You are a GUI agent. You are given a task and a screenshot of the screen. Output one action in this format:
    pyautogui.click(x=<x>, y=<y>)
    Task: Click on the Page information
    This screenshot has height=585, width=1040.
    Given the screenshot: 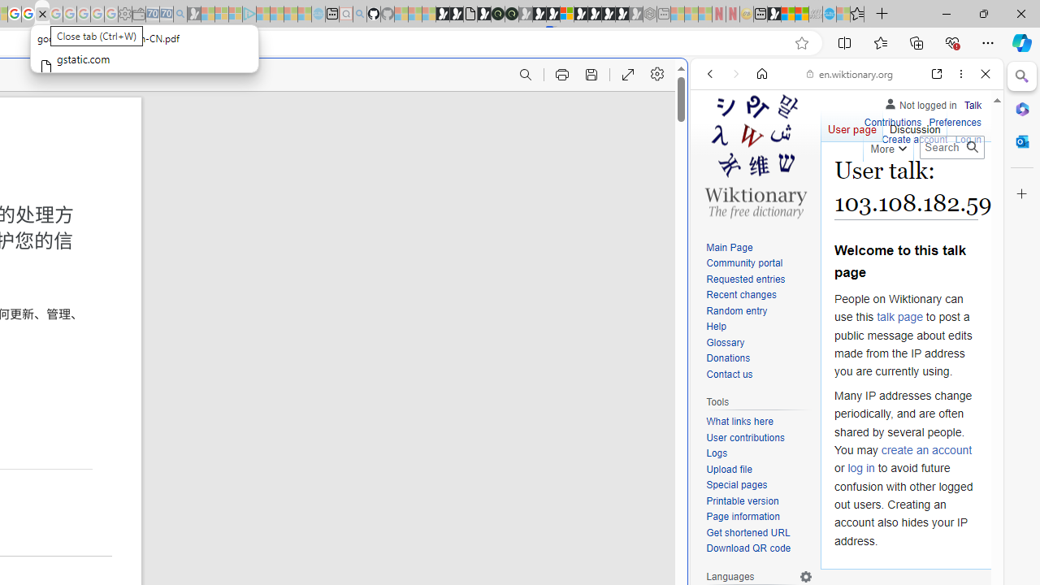 What is the action you would take?
    pyautogui.click(x=759, y=518)
    